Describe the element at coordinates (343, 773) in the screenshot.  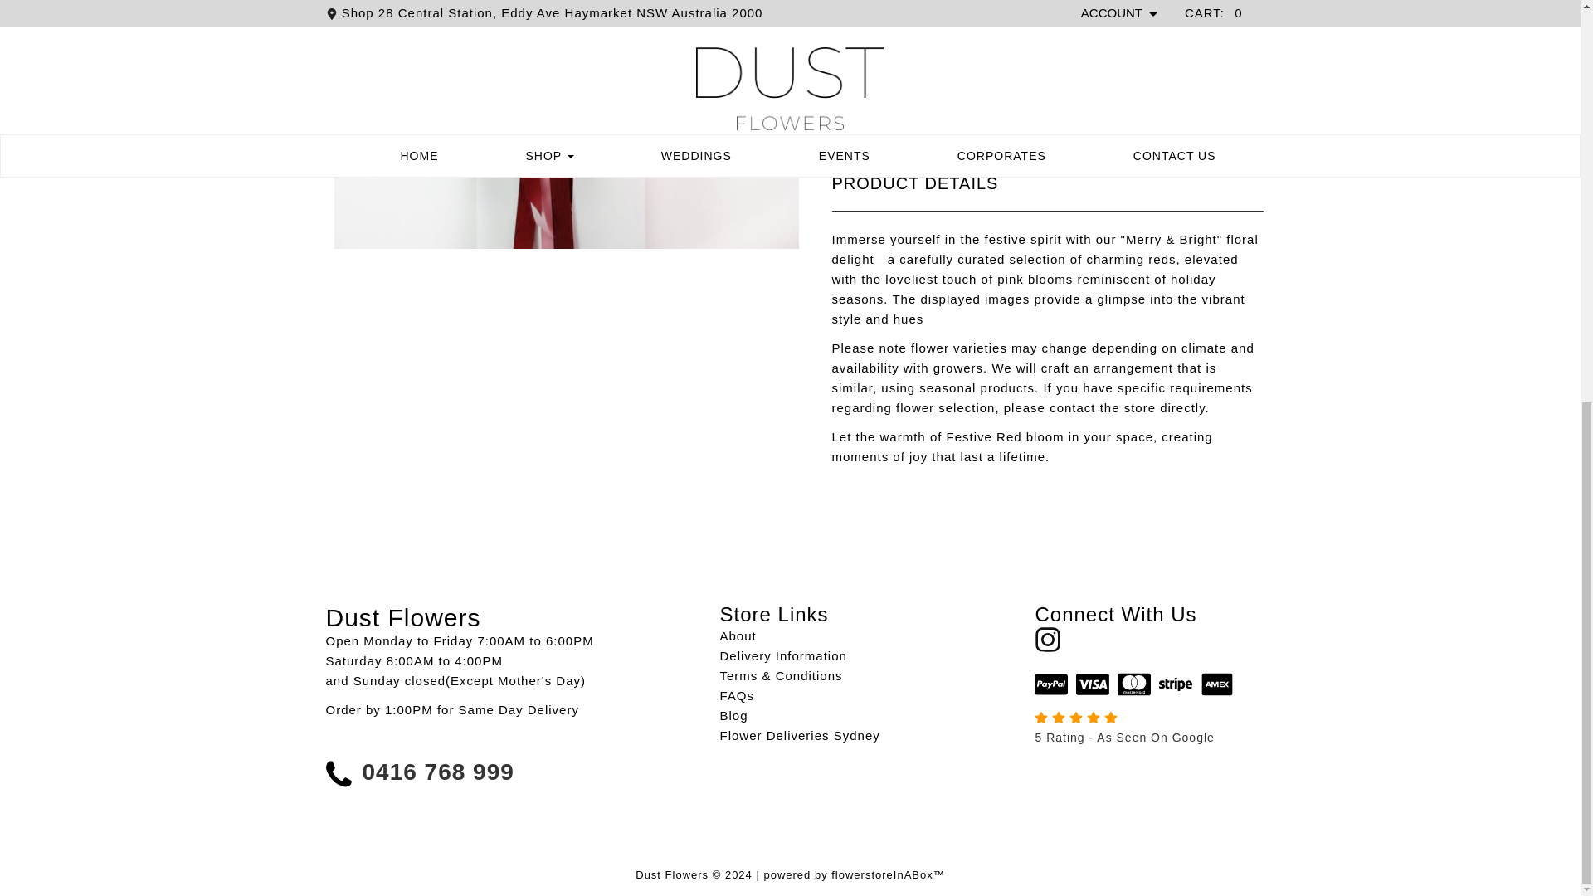
I see `phone` at that location.